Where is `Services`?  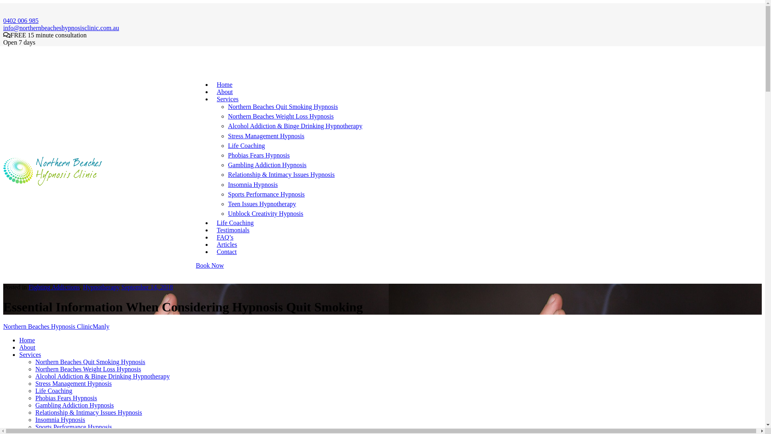
Services is located at coordinates (228, 99).